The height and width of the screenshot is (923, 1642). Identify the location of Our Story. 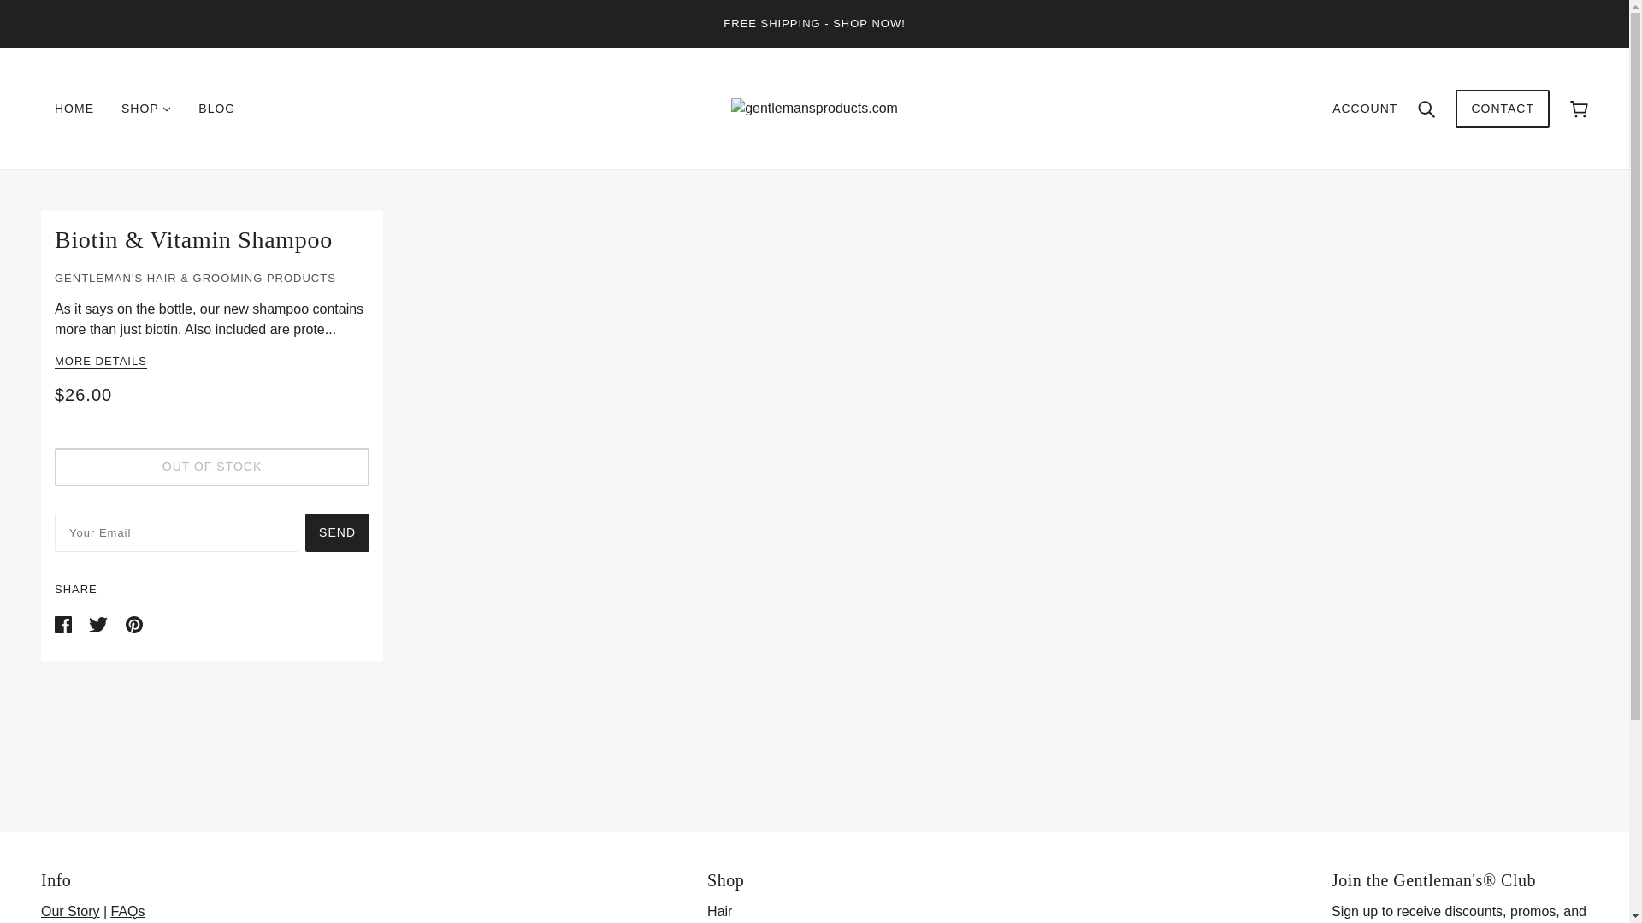
(70, 911).